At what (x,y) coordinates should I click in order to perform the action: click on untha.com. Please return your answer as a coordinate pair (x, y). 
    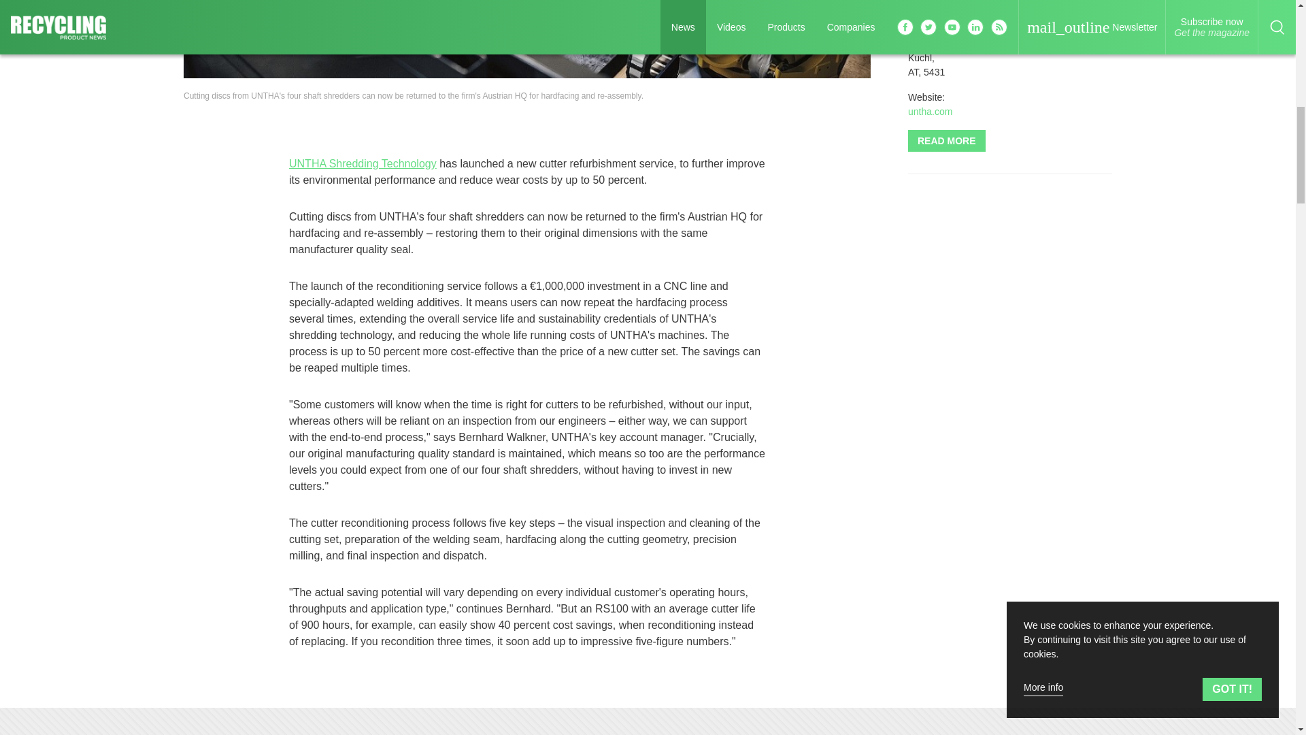
    Looking at the image, I should click on (929, 111).